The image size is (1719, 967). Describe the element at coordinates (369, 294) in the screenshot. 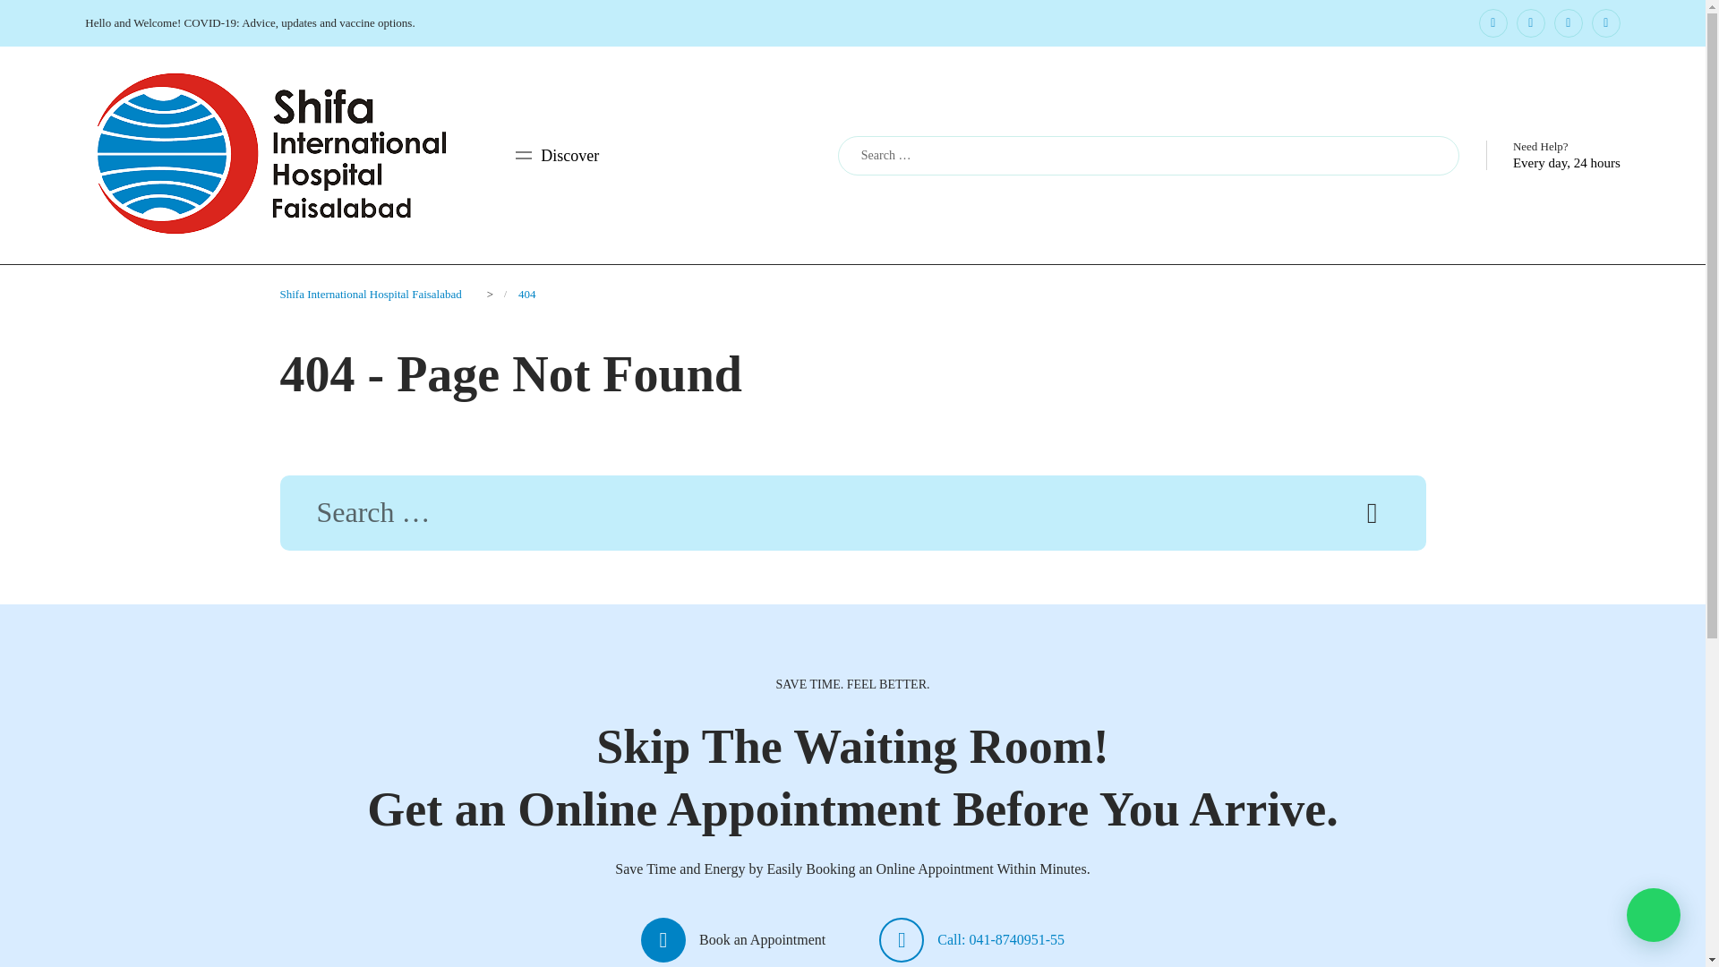

I see `Shifa International Hospital Faisalabad` at that location.